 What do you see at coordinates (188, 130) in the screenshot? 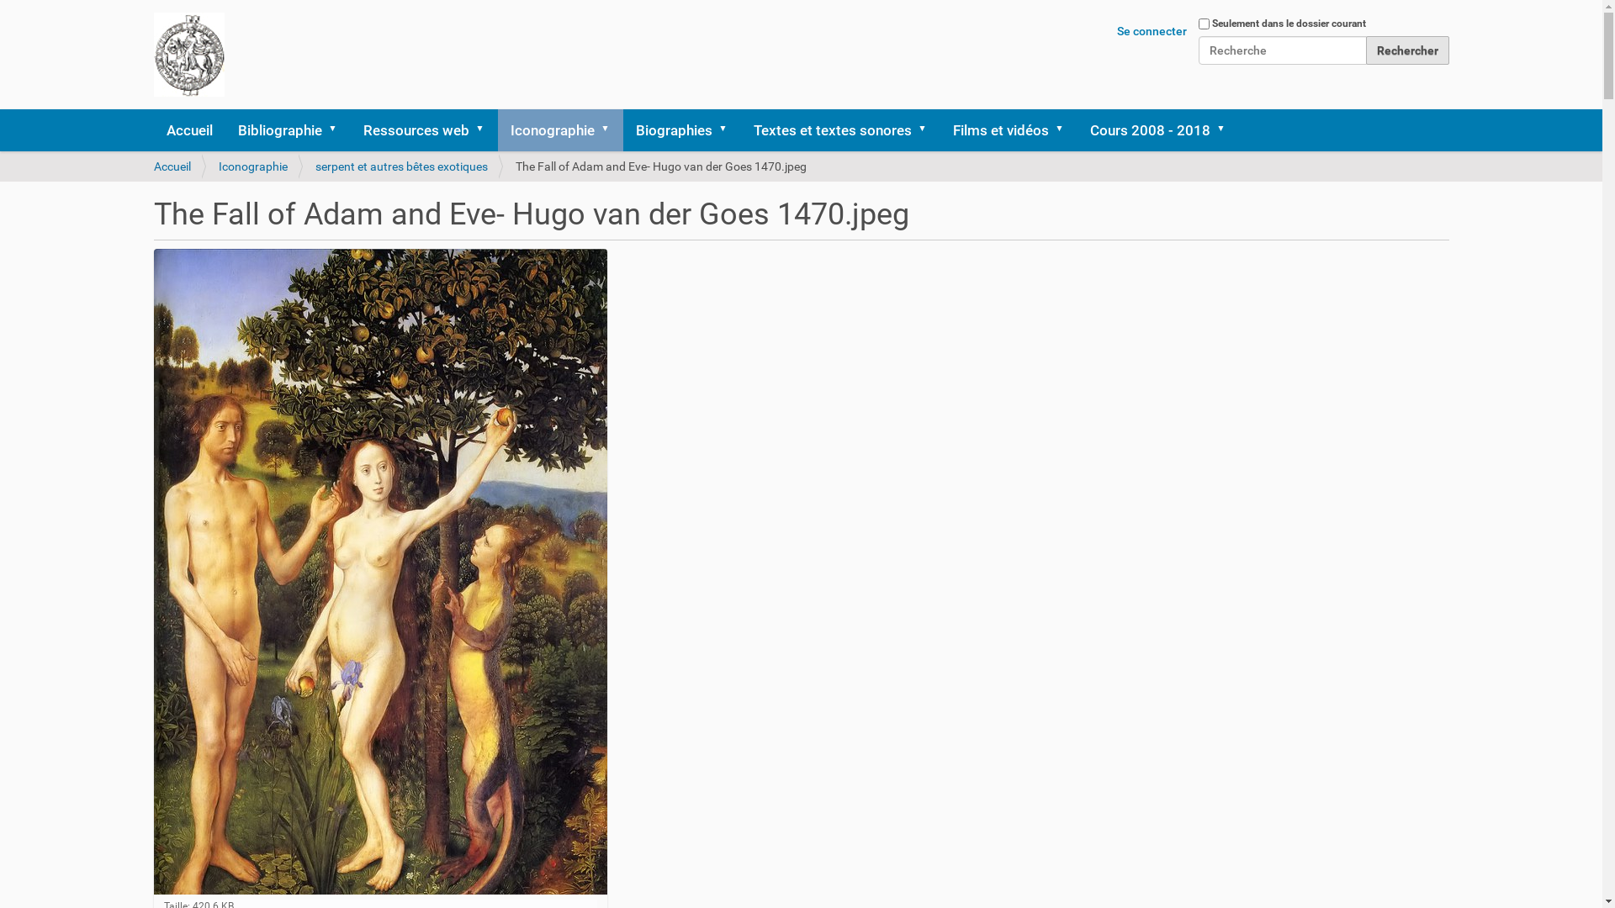
I see `Accueil` at bounding box center [188, 130].